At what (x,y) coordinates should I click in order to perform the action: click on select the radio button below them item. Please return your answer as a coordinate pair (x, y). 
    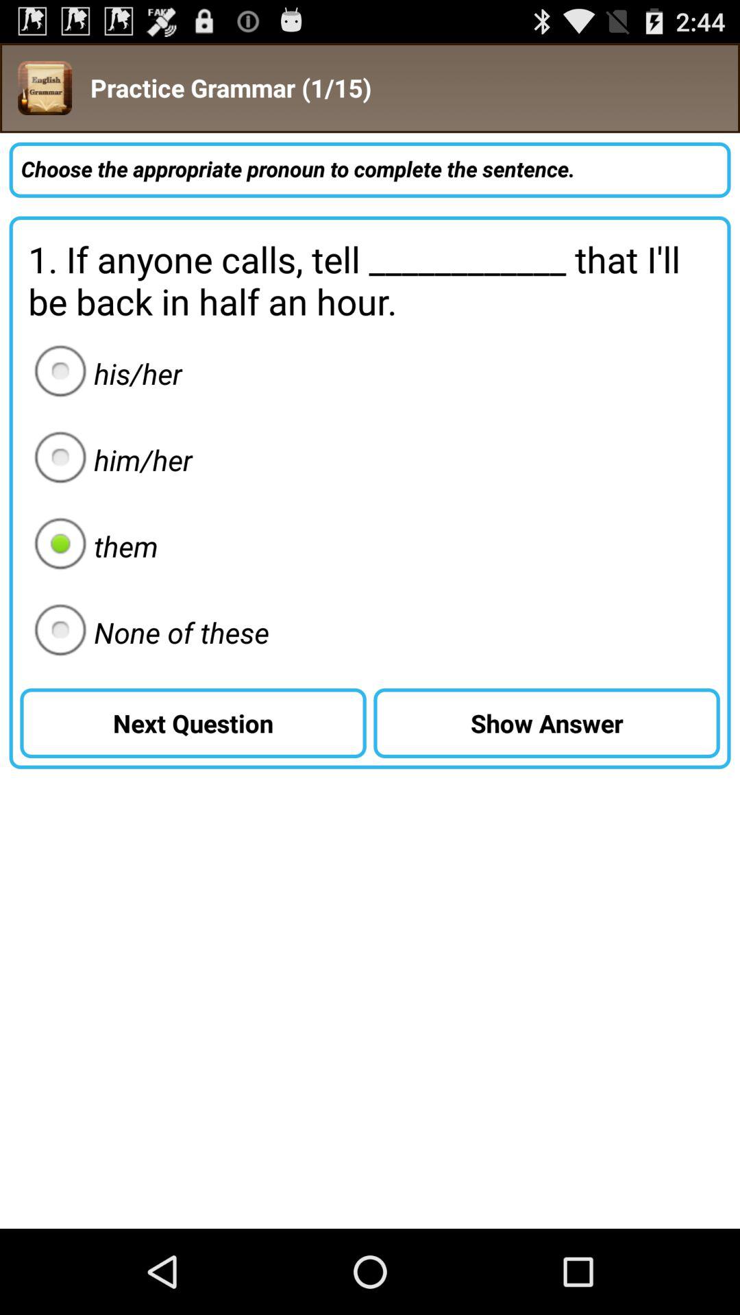
    Looking at the image, I should click on (147, 632).